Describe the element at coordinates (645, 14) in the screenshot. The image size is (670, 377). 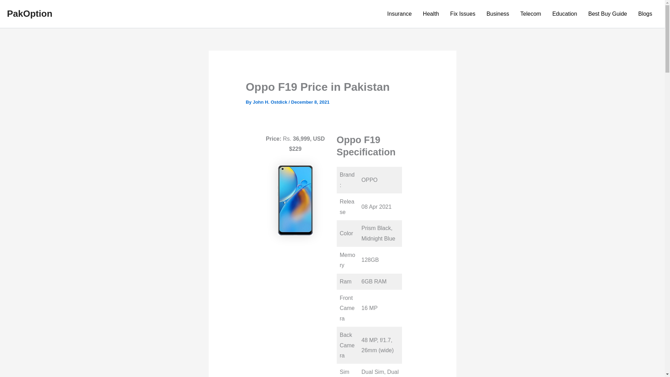
I see `Blogs` at that location.